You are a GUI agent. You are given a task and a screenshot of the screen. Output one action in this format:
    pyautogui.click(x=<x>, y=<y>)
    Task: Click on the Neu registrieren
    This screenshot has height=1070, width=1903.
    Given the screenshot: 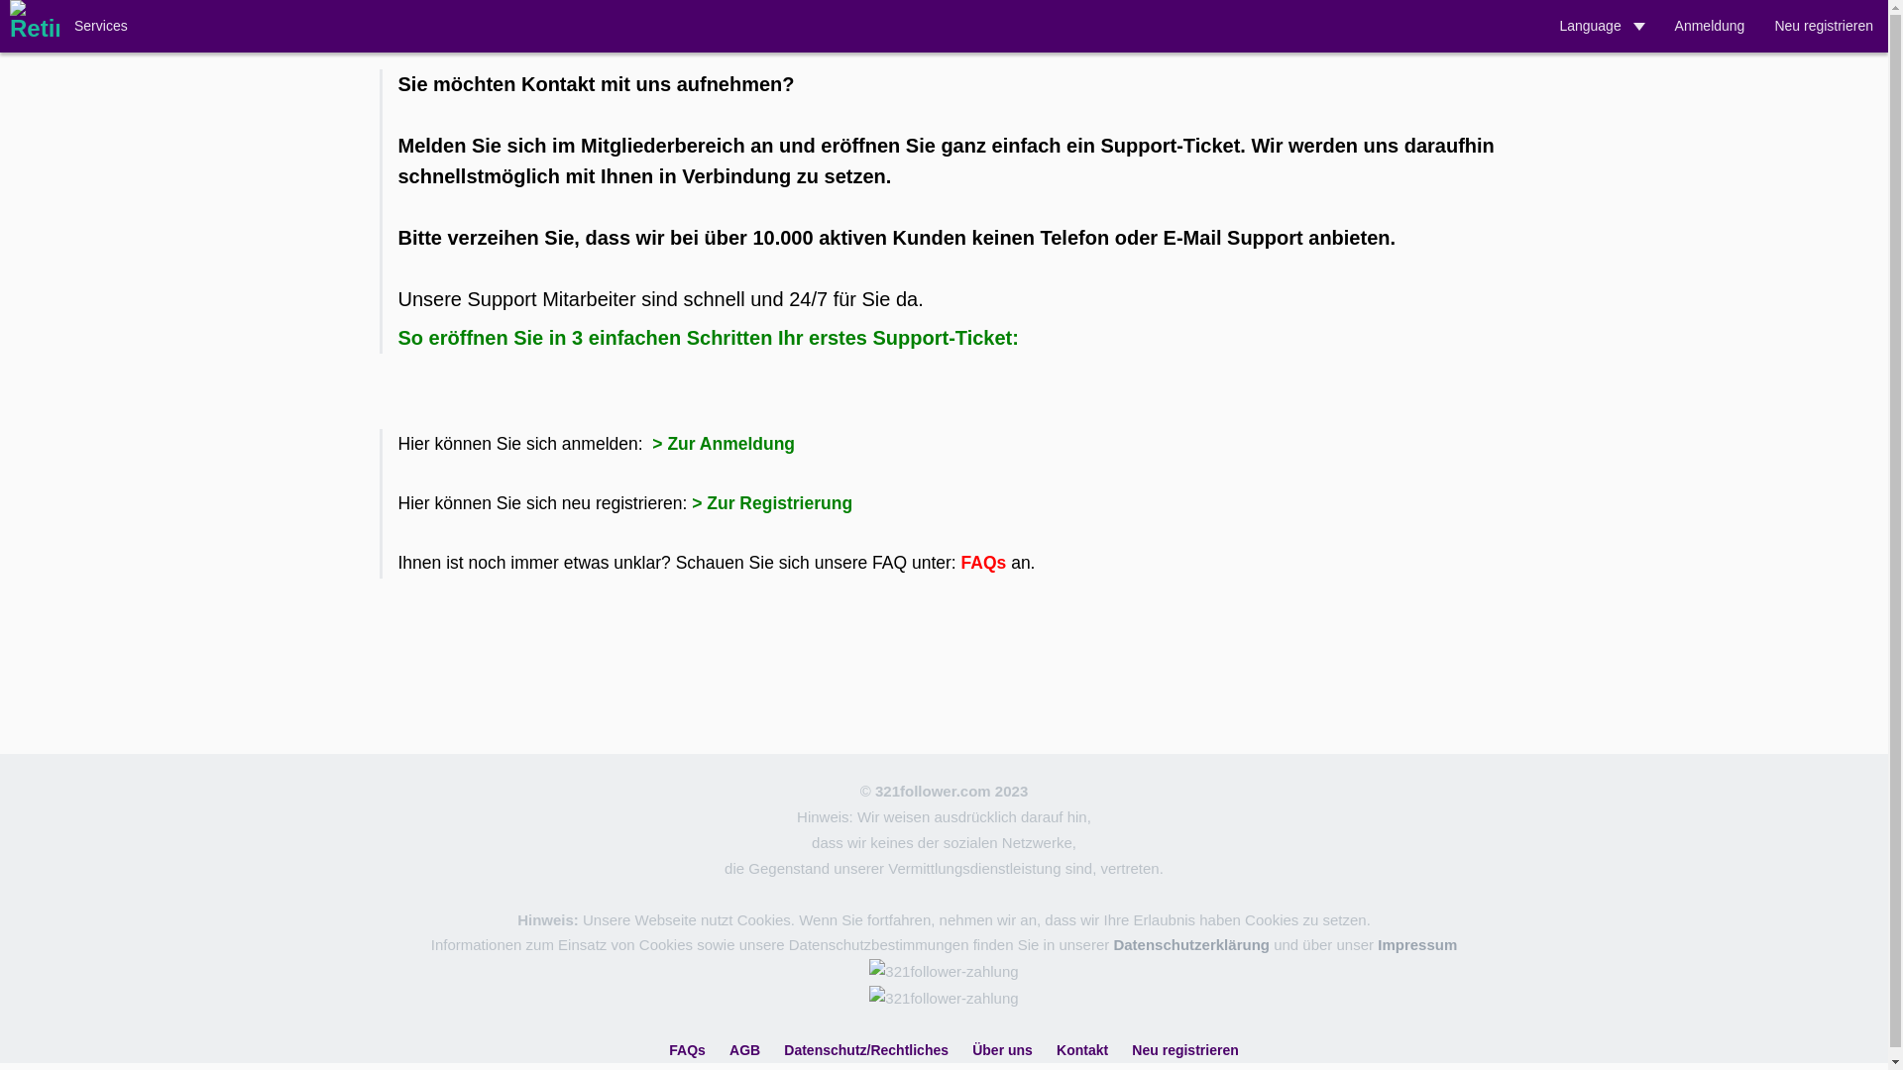 What is the action you would take?
    pyautogui.click(x=1185, y=1050)
    